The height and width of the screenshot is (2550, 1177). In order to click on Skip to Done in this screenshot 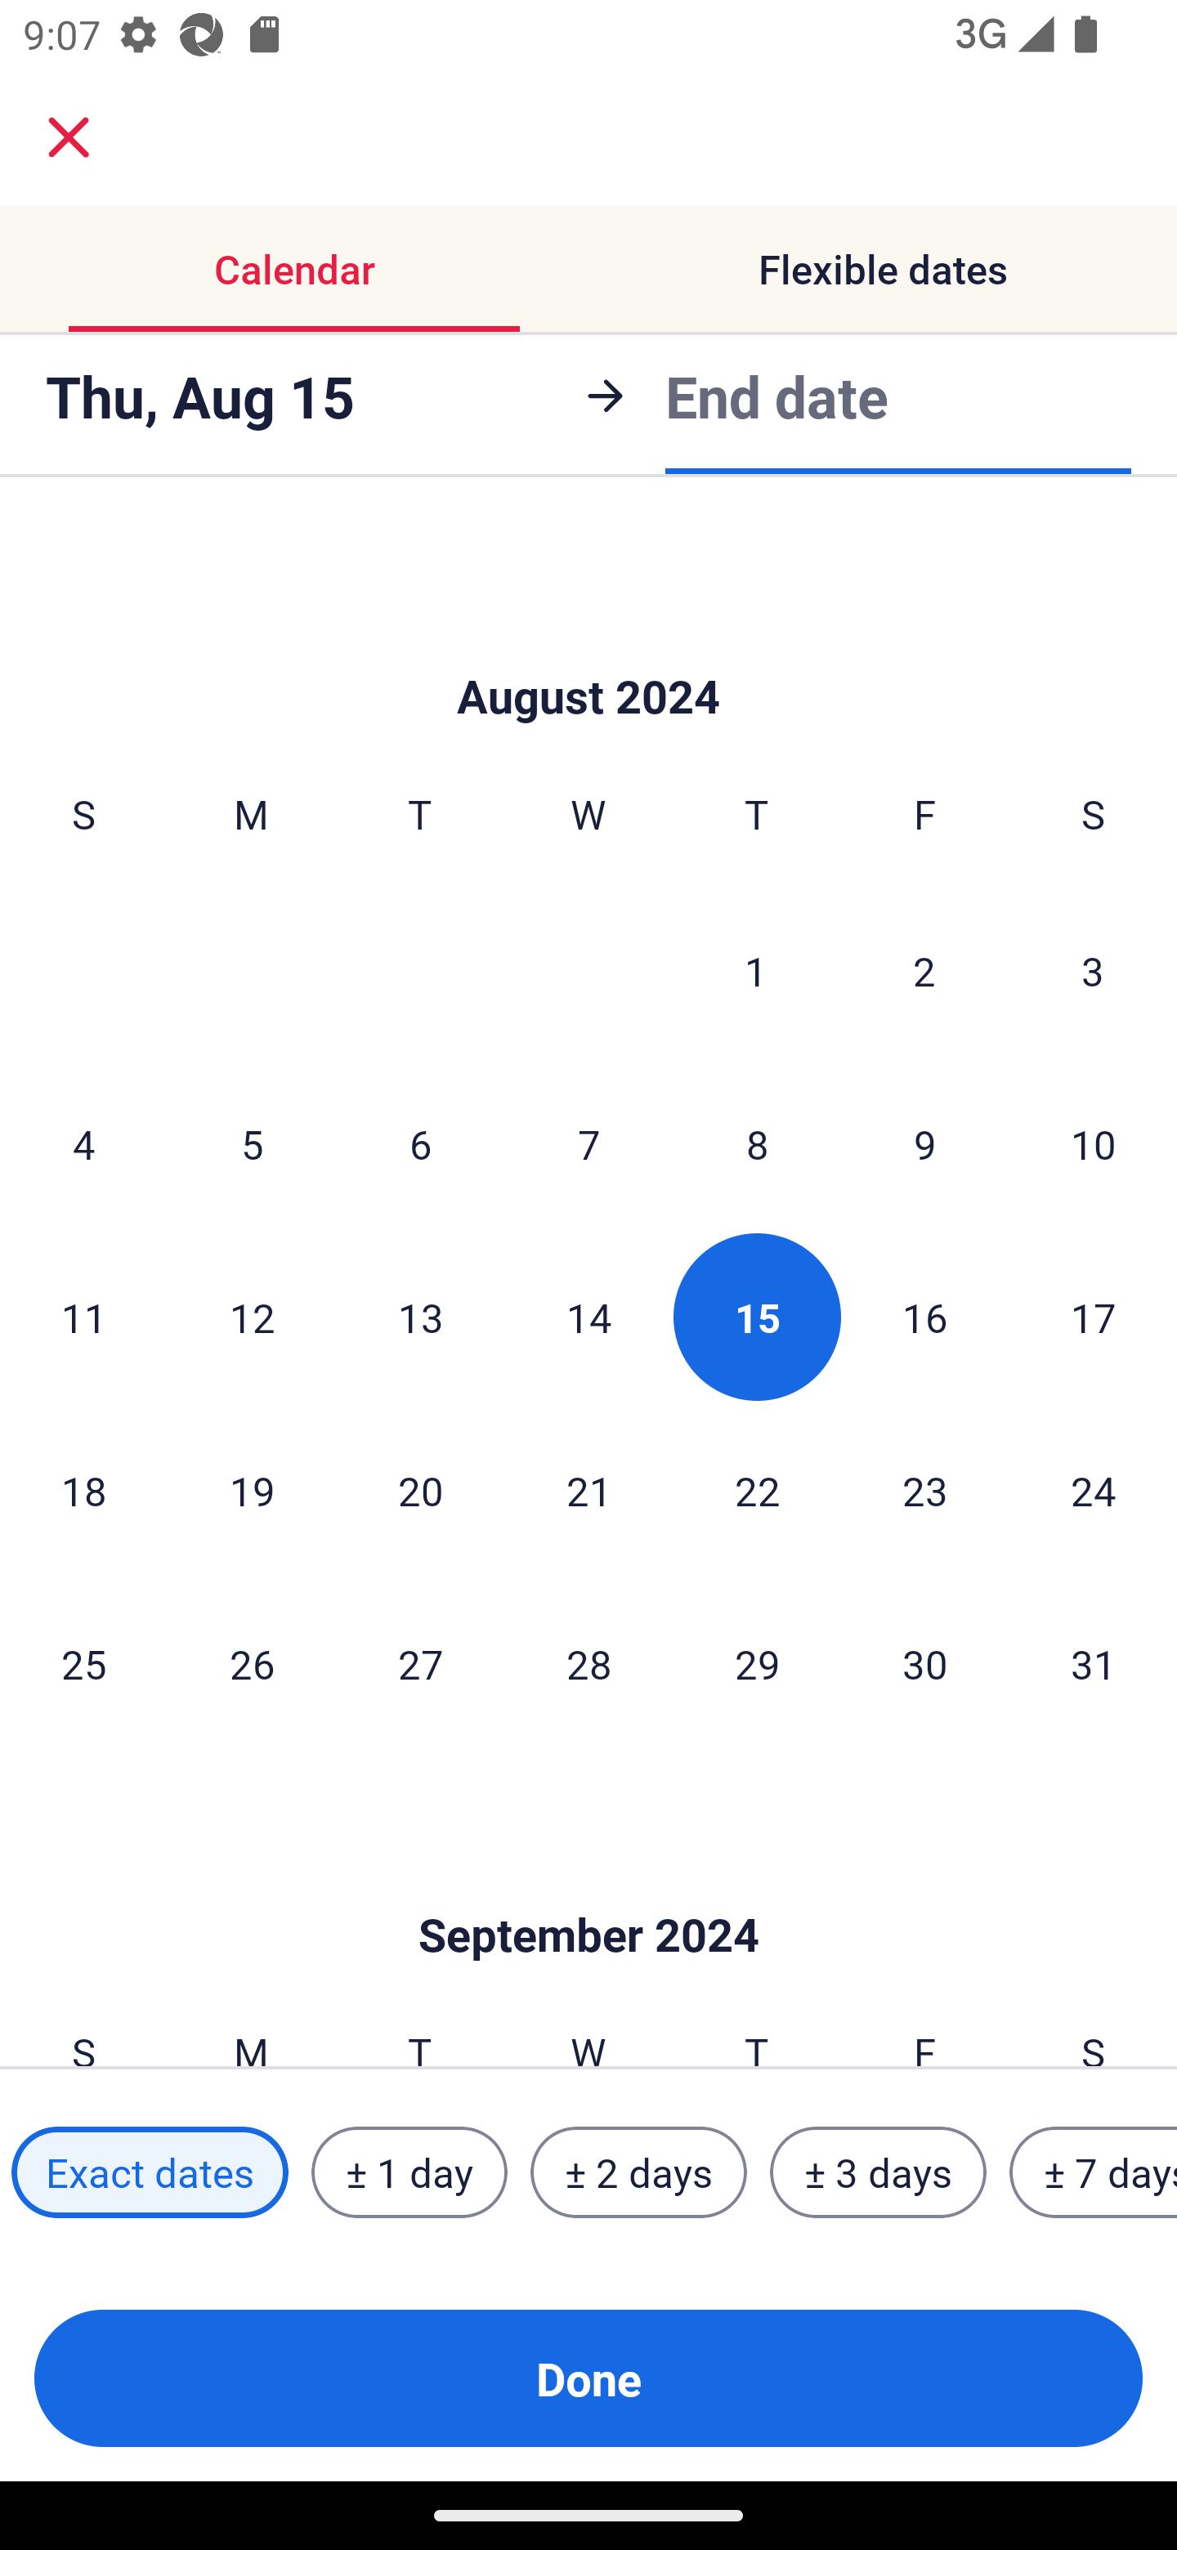, I will do `click(588, 1886)`.